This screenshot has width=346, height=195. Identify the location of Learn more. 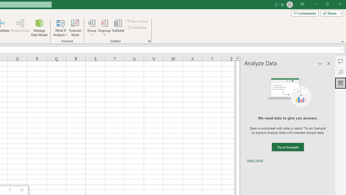
(255, 160).